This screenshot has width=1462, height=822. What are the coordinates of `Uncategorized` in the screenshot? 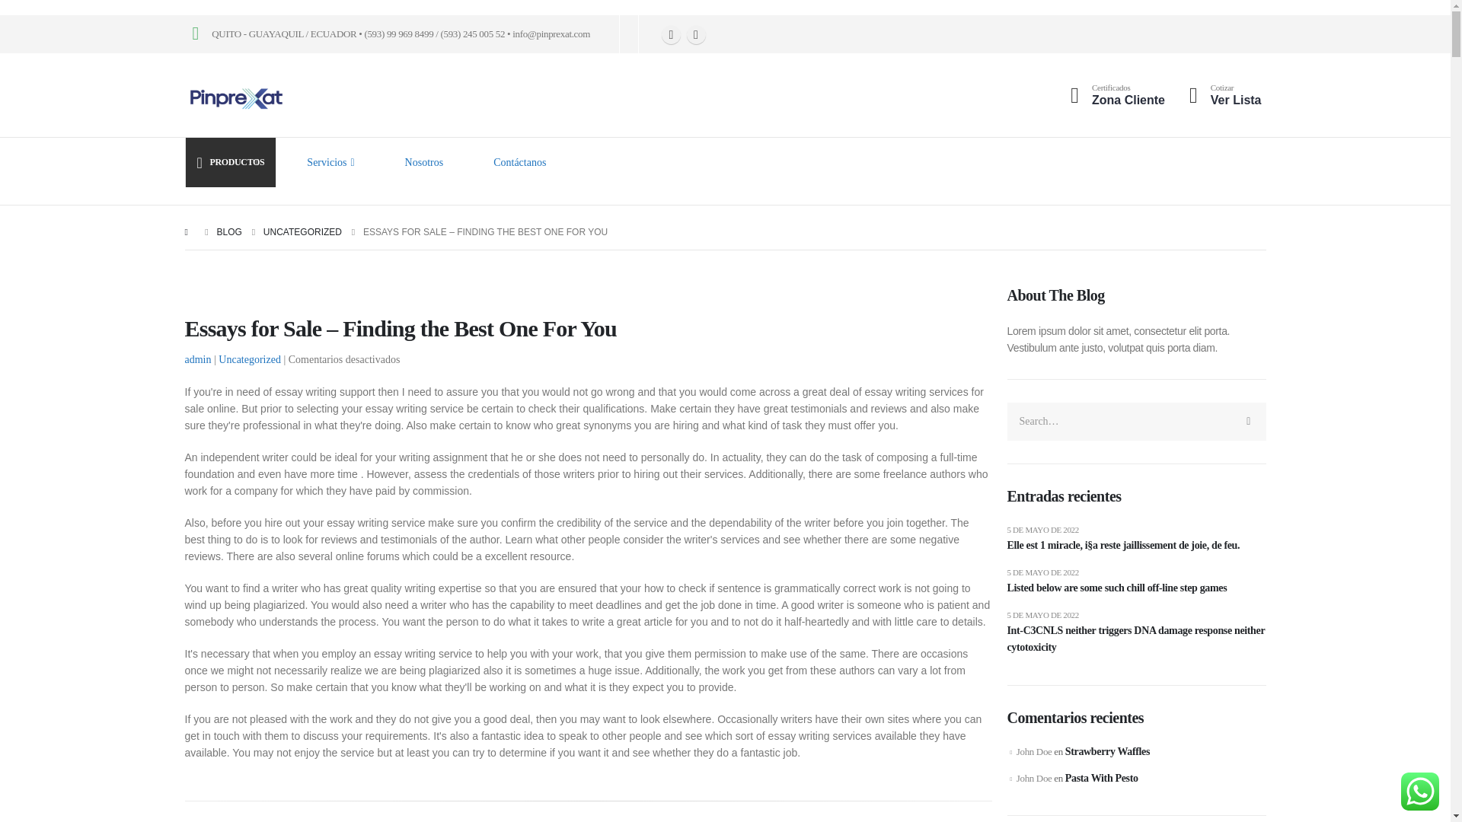 It's located at (1223, 95).